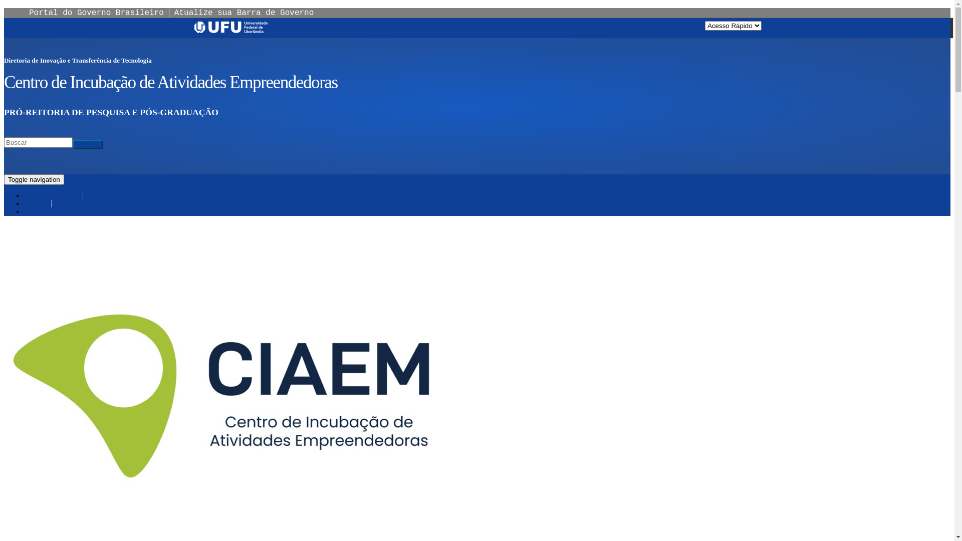  What do you see at coordinates (29, 154) in the screenshot?
I see `Buscar` at bounding box center [29, 154].